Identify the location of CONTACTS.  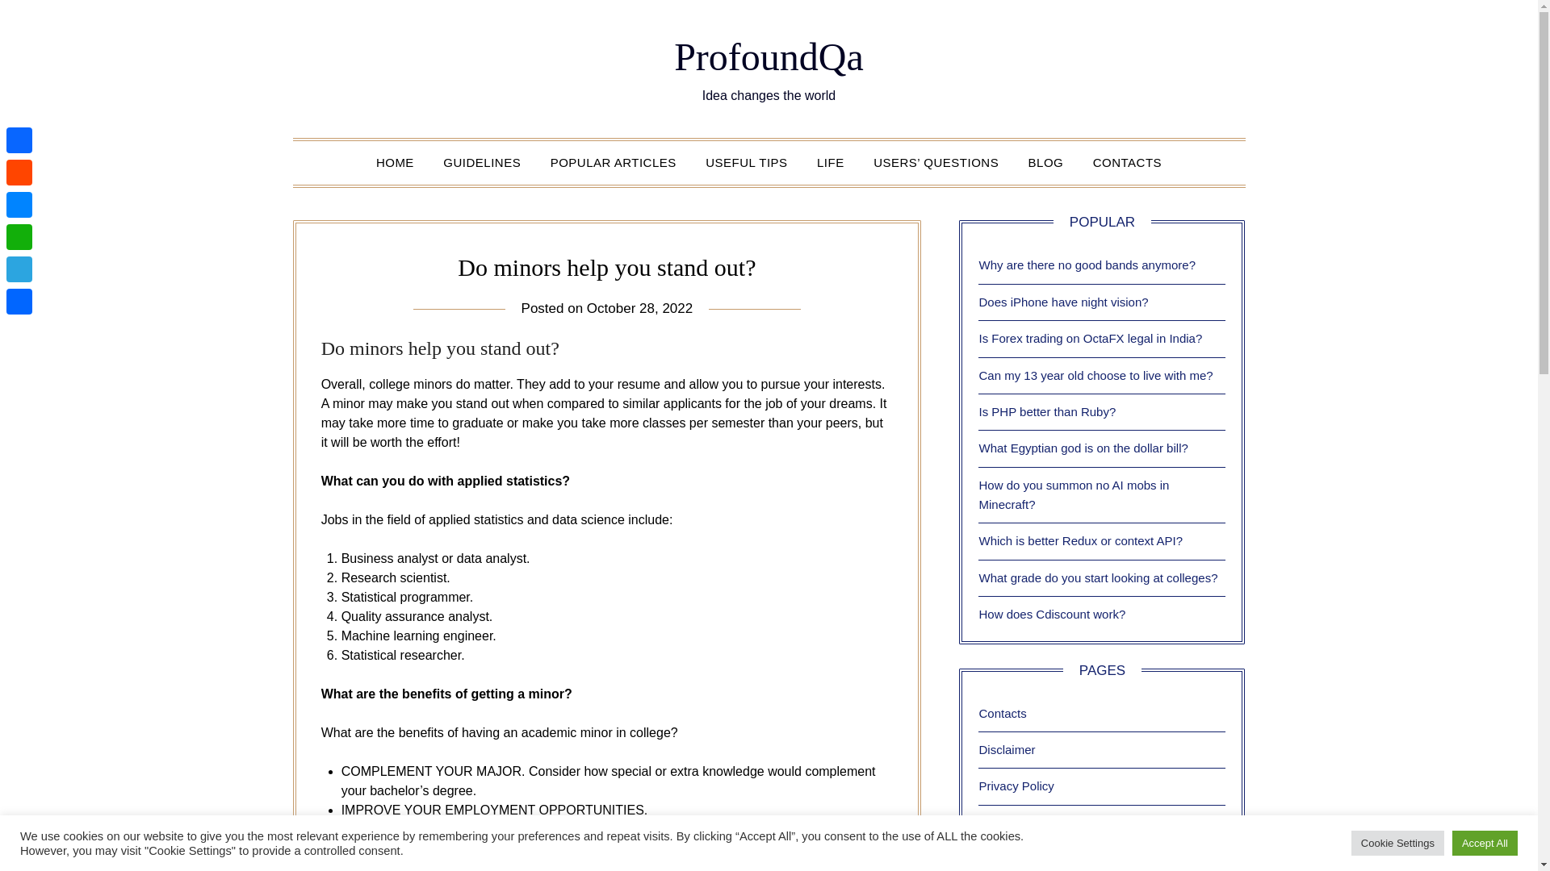
(1127, 162).